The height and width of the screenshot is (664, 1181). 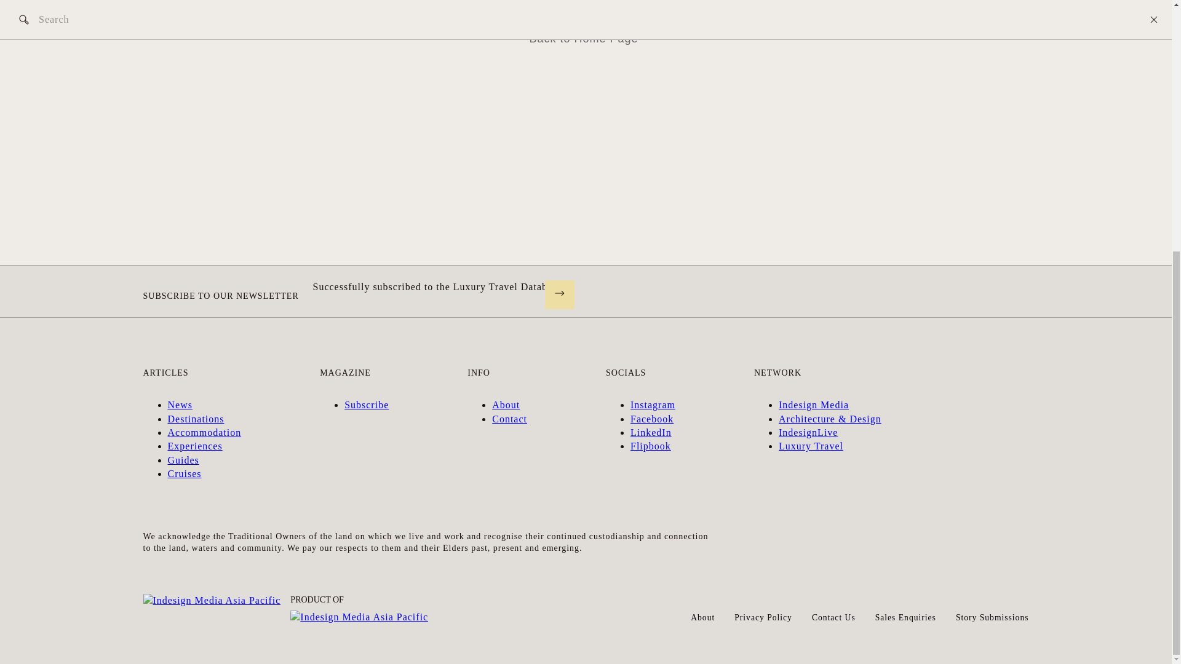 I want to click on News, so click(x=180, y=405).